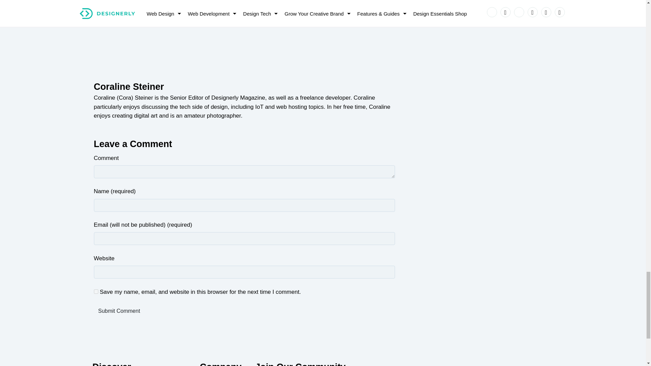  I want to click on yes, so click(96, 291).